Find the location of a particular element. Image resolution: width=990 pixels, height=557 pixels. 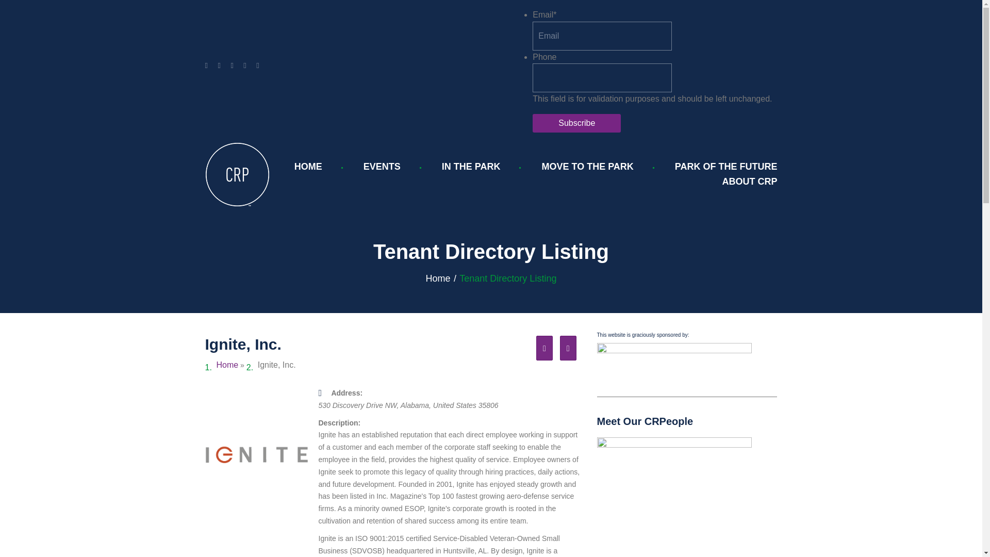

Subscribe is located at coordinates (576, 123).